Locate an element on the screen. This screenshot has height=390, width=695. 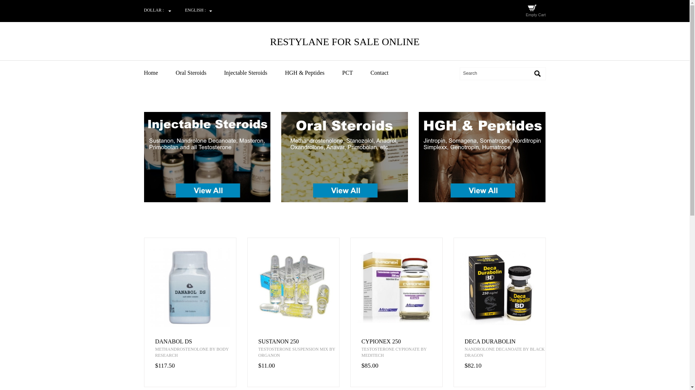
Injectable Steroids is located at coordinates (253, 73).